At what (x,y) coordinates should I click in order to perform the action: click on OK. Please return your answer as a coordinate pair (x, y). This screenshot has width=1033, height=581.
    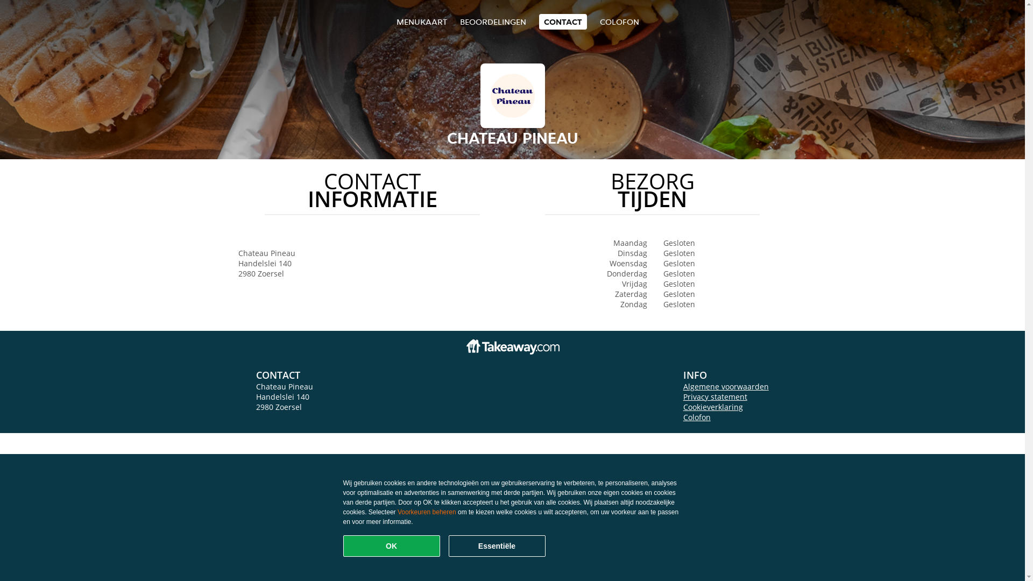
    Looking at the image, I should click on (392, 546).